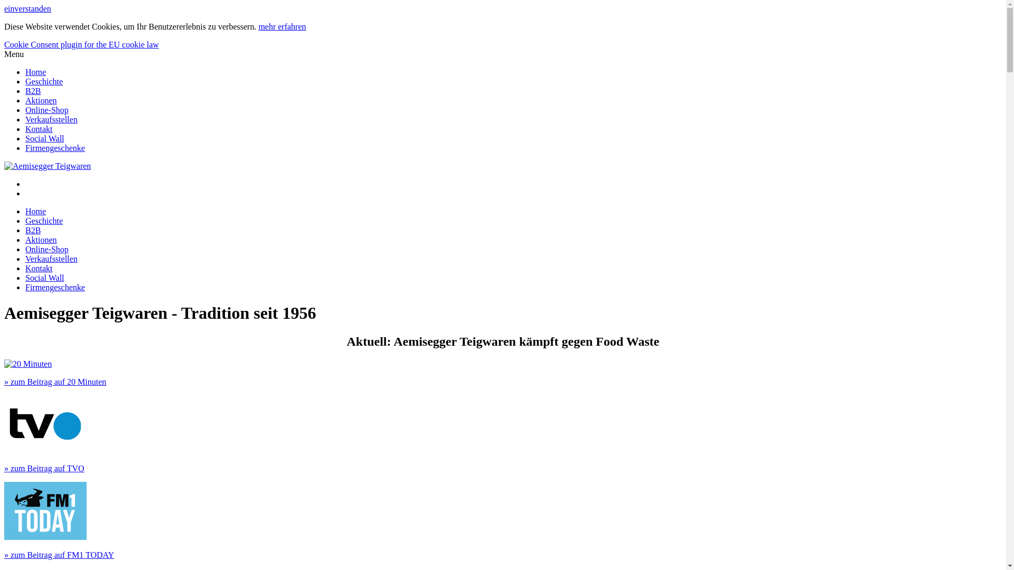 This screenshot has width=1014, height=570. What do you see at coordinates (39, 268) in the screenshot?
I see `Kontakt` at bounding box center [39, 268].